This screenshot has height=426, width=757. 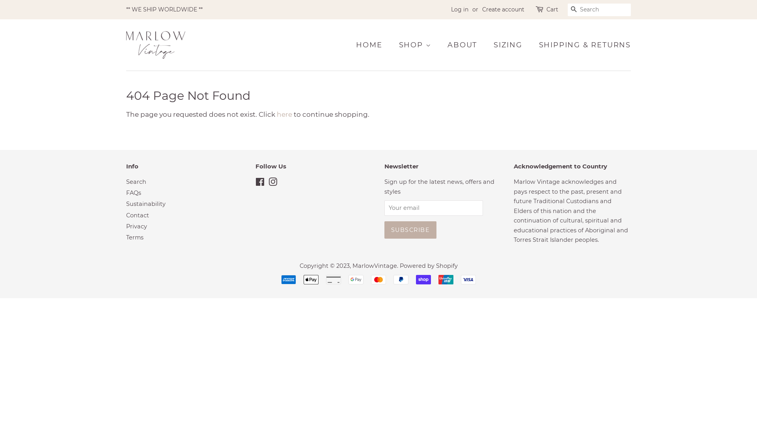 I want to click on SHOP, so click(x=416, y=45).